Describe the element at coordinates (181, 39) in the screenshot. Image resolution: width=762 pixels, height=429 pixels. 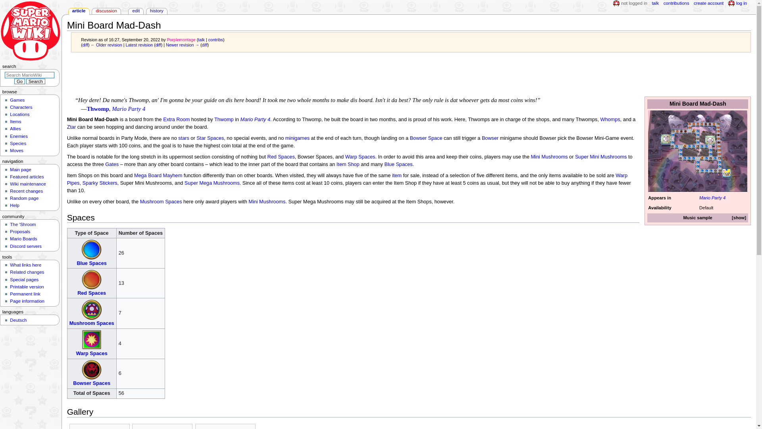
I see `User:Porplemontage` at that location.